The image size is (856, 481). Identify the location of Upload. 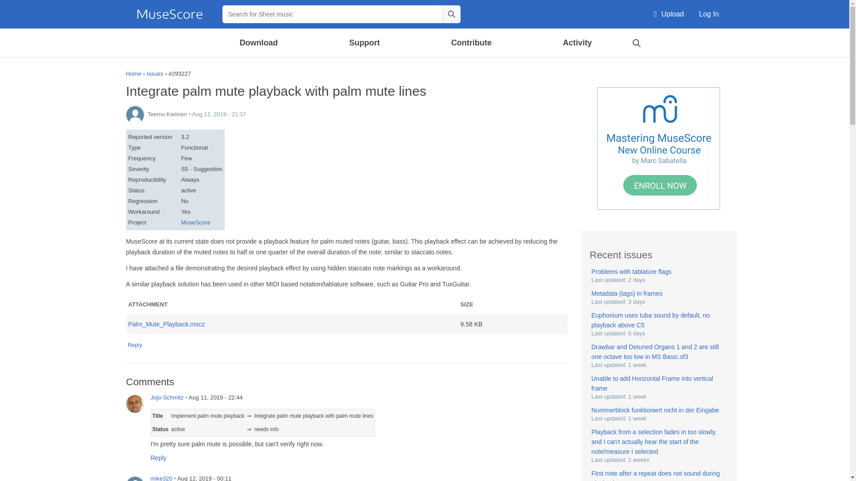
(669, 14).